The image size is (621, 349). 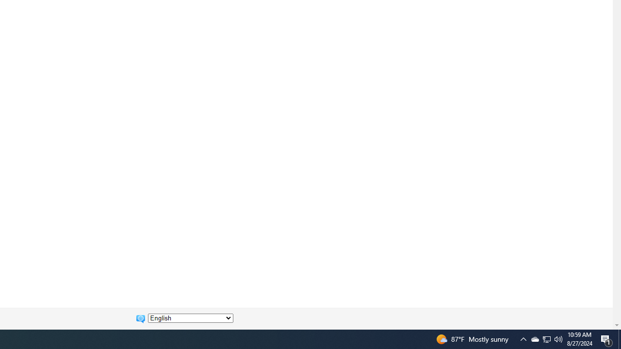 What do you see at coordinates (190, 318) in the screenshot?
I see `Change language:` at bounding box center [190, 318].